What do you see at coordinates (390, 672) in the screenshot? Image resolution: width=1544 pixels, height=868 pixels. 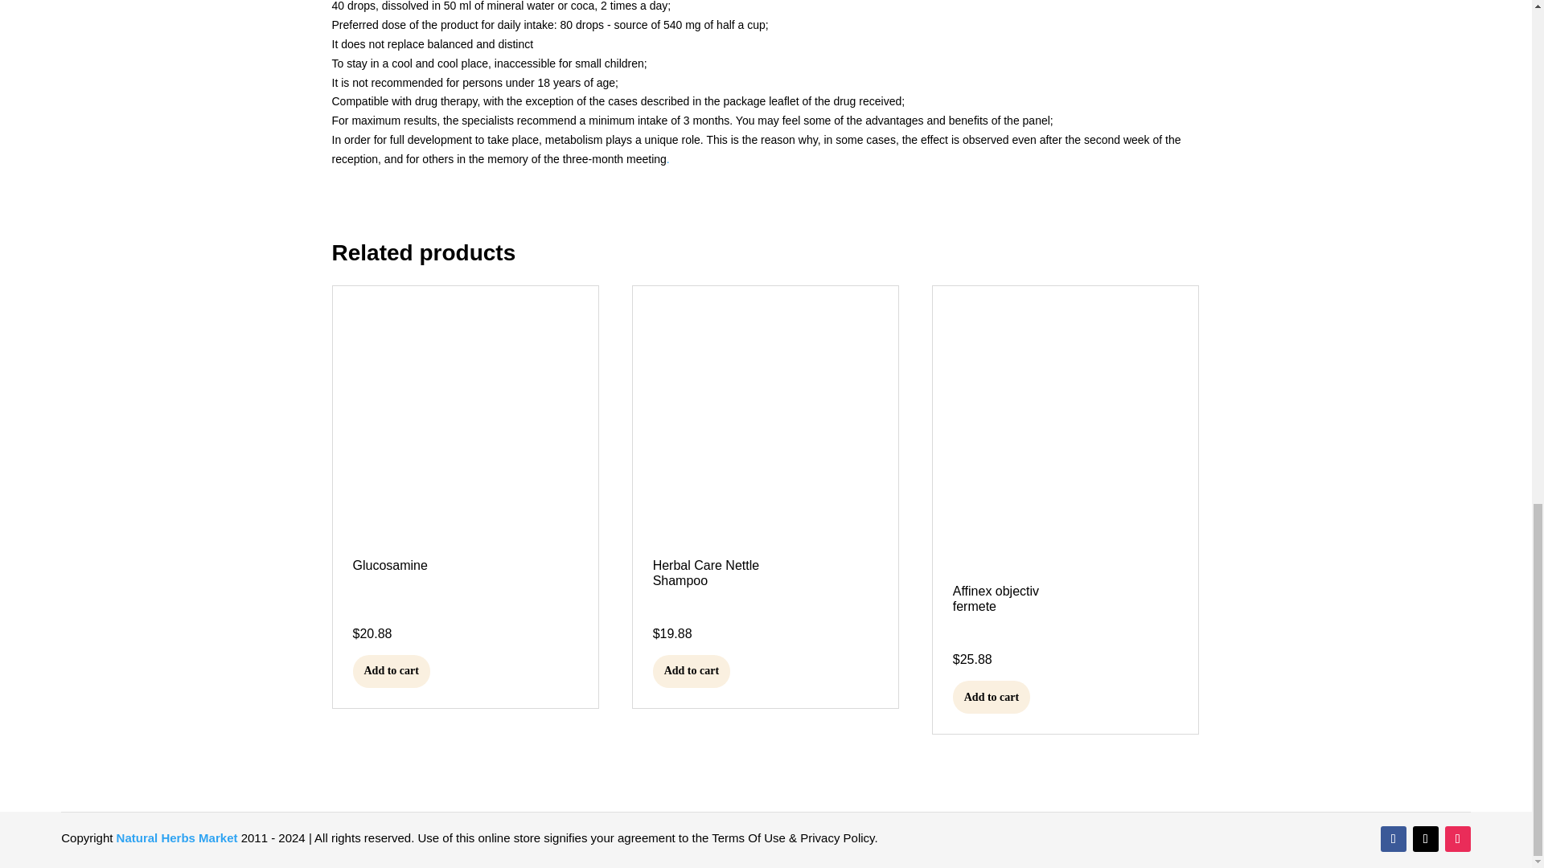 I see `Add to cart` at bounding box center [390, 672].